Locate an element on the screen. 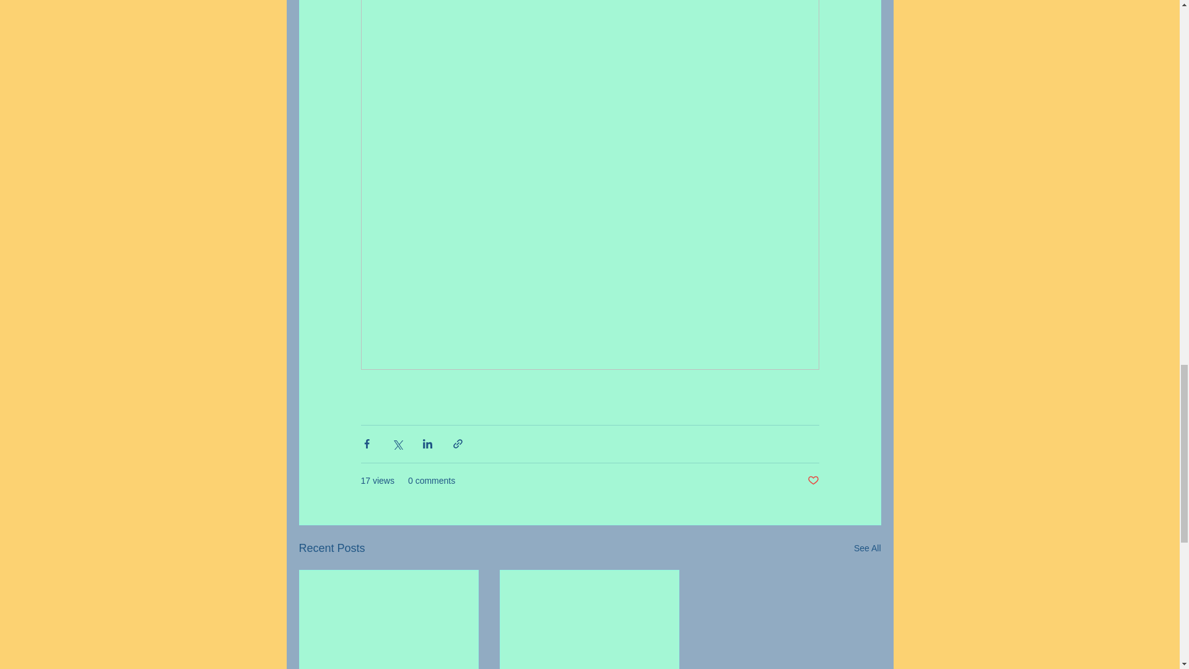 The width and height of the screenshot is (1189, 669). Post not marked as liked is located at coordinates (812, 481).